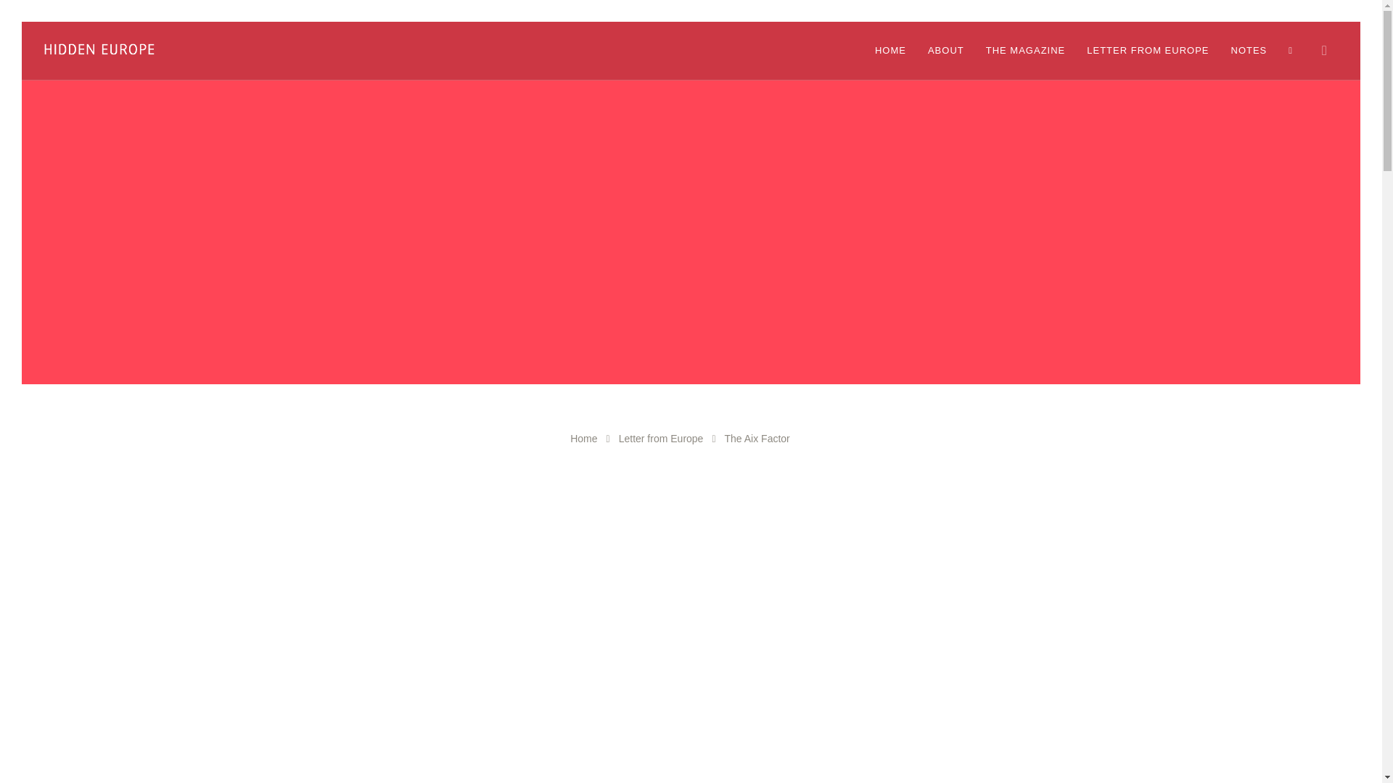 The image size is (1393, 783). I want to click on HOME, so click(890, 51).